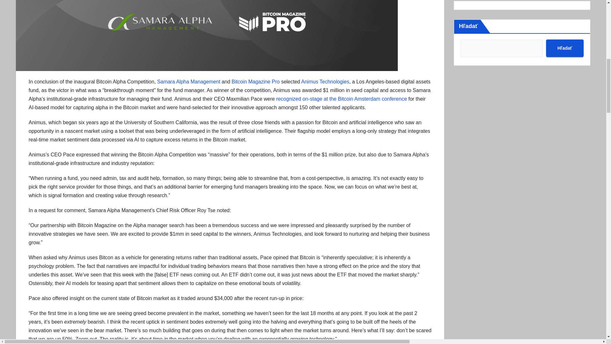 The width and height of the screenshot is (611, 344). Describe the element at coordinates (341, 99) in the screenshot. I see `recognized on-stage at the Bitcoin Amsterdam conference` at that location.